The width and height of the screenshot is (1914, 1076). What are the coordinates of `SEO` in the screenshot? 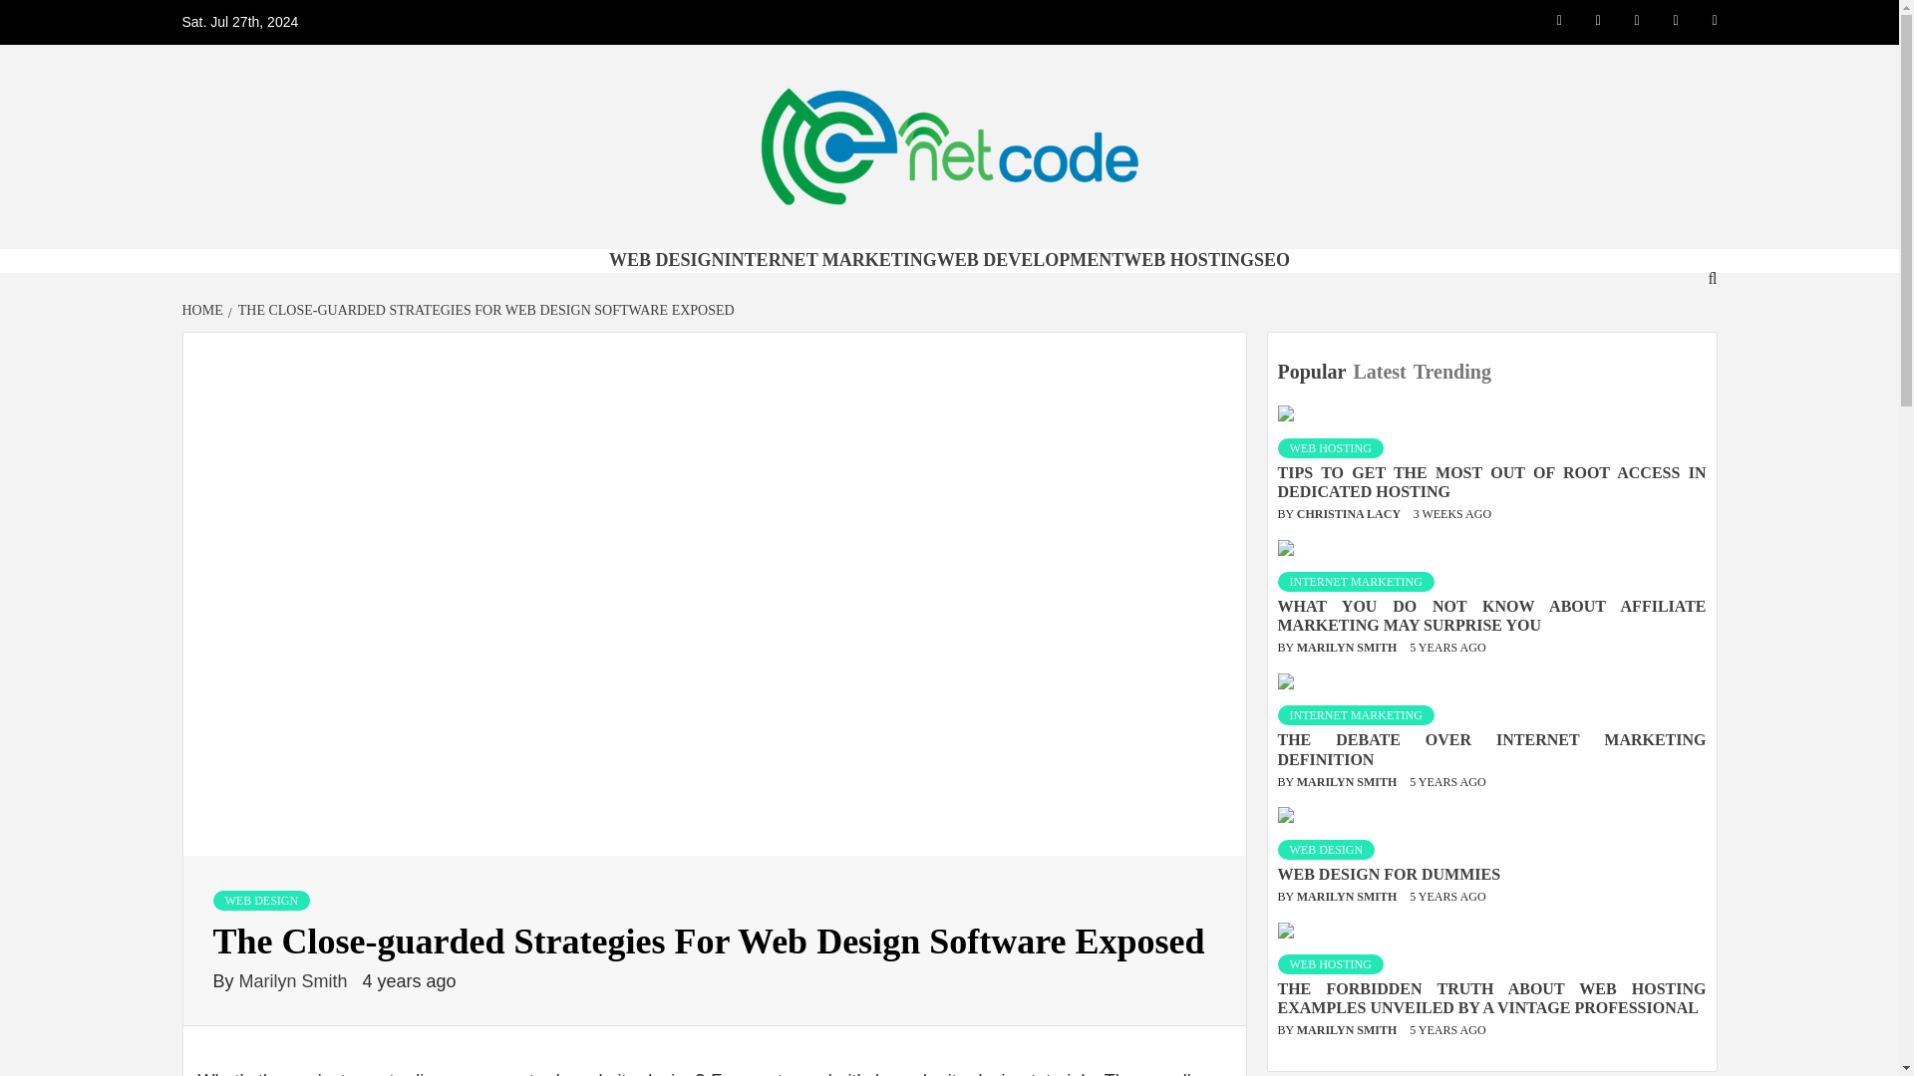 It's located at (1272, 259).